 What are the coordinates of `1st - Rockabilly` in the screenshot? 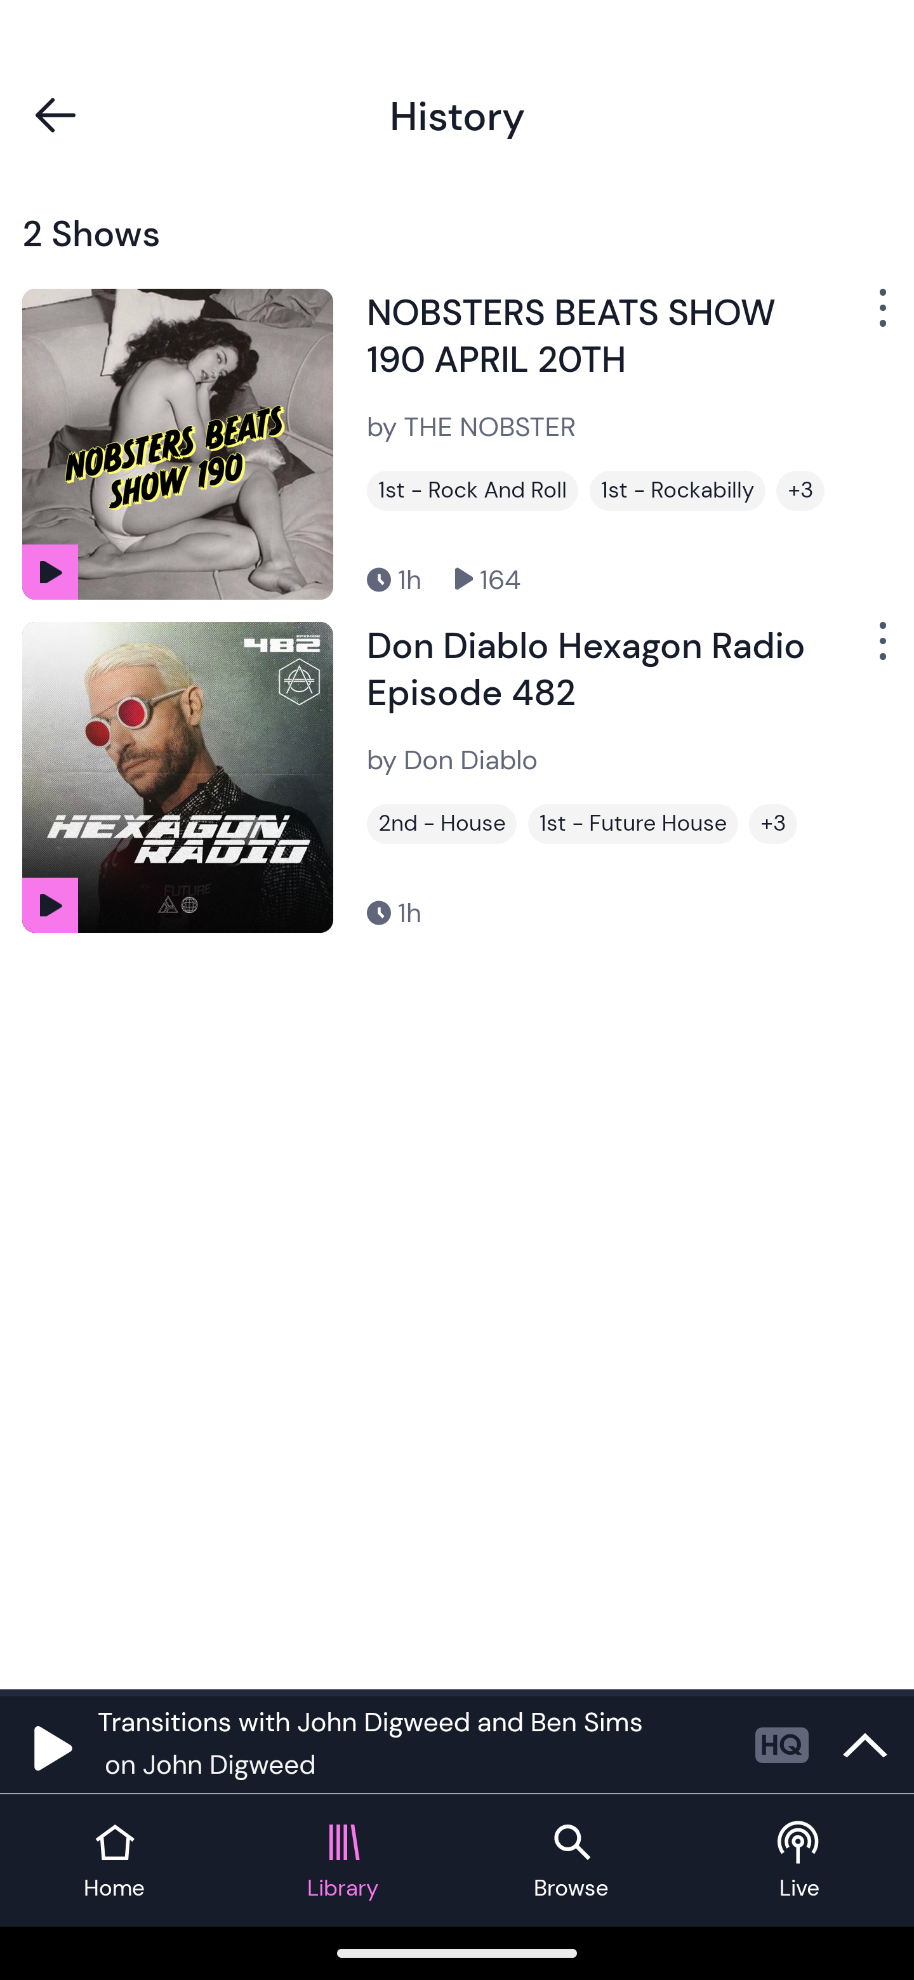 It's located at (677, 491).